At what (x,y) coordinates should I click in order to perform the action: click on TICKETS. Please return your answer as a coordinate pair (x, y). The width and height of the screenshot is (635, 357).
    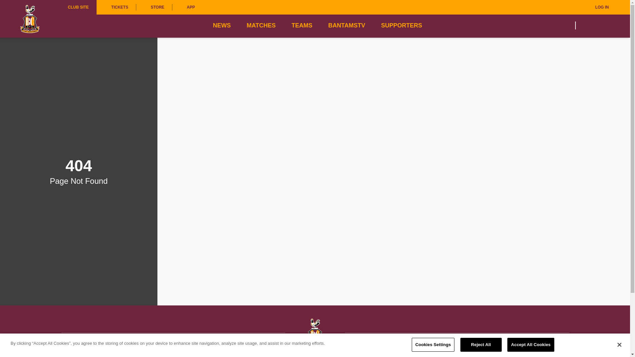
    Looking at the image, I should click on (116, 7).